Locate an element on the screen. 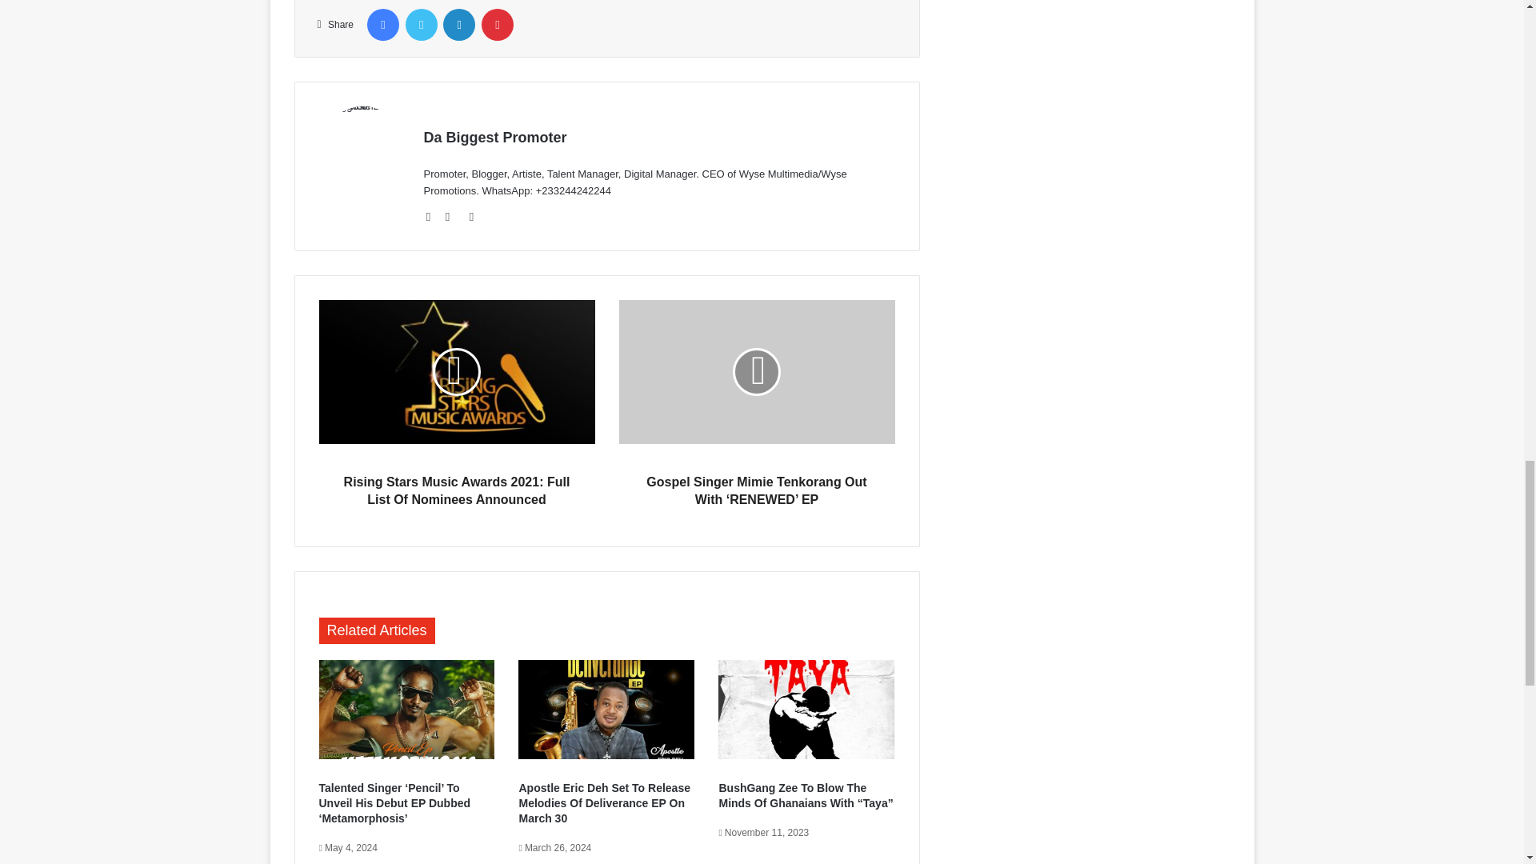 The height and width of the screenshot is (864, 1536). Twitter is located at coordinates (421, 24).